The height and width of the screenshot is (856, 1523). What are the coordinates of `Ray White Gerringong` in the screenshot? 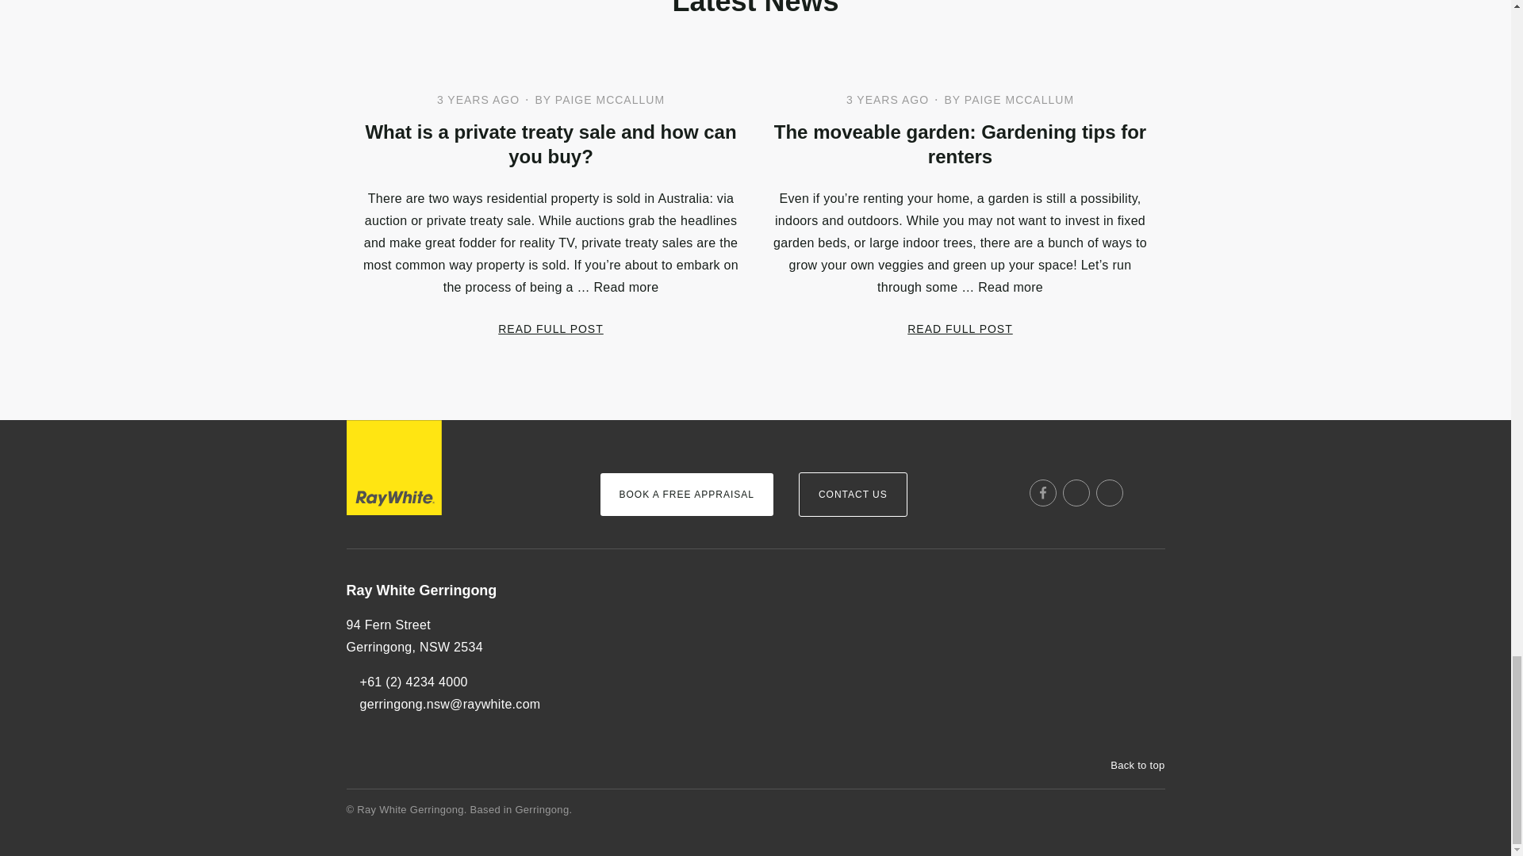 It's located at (459, 591).